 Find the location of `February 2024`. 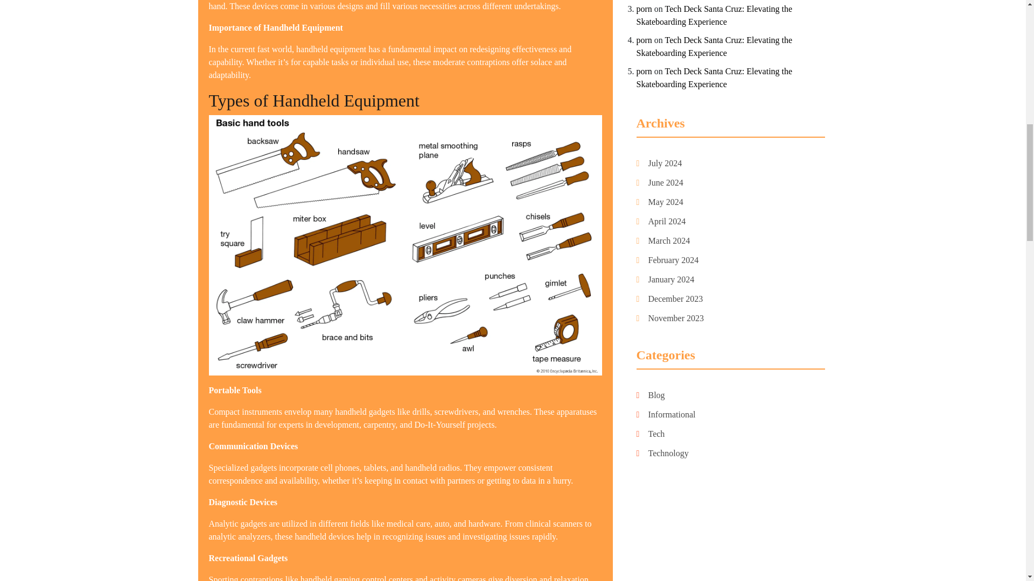

February 2024 is located at coordinates (673, 260).